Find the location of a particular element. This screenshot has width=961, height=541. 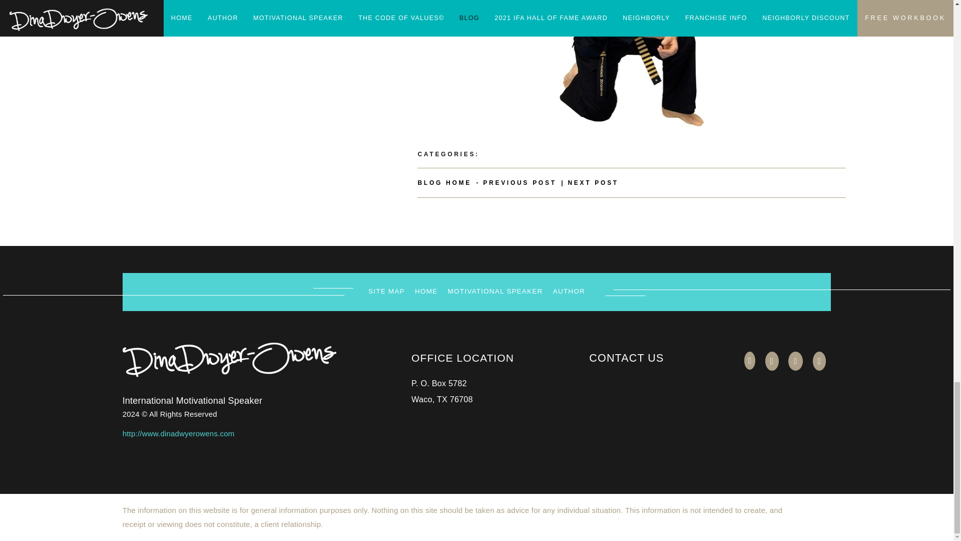

HOME is located at coordinates (426, 291).